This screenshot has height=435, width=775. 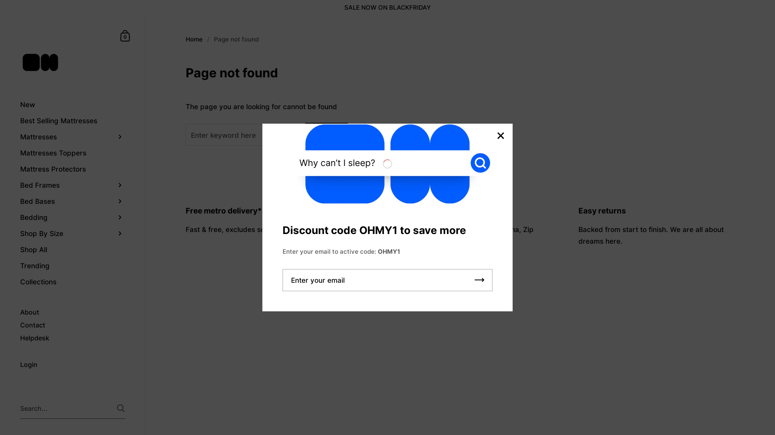 I want to click on Mattresses Toppers, so click(x=73, y=153).